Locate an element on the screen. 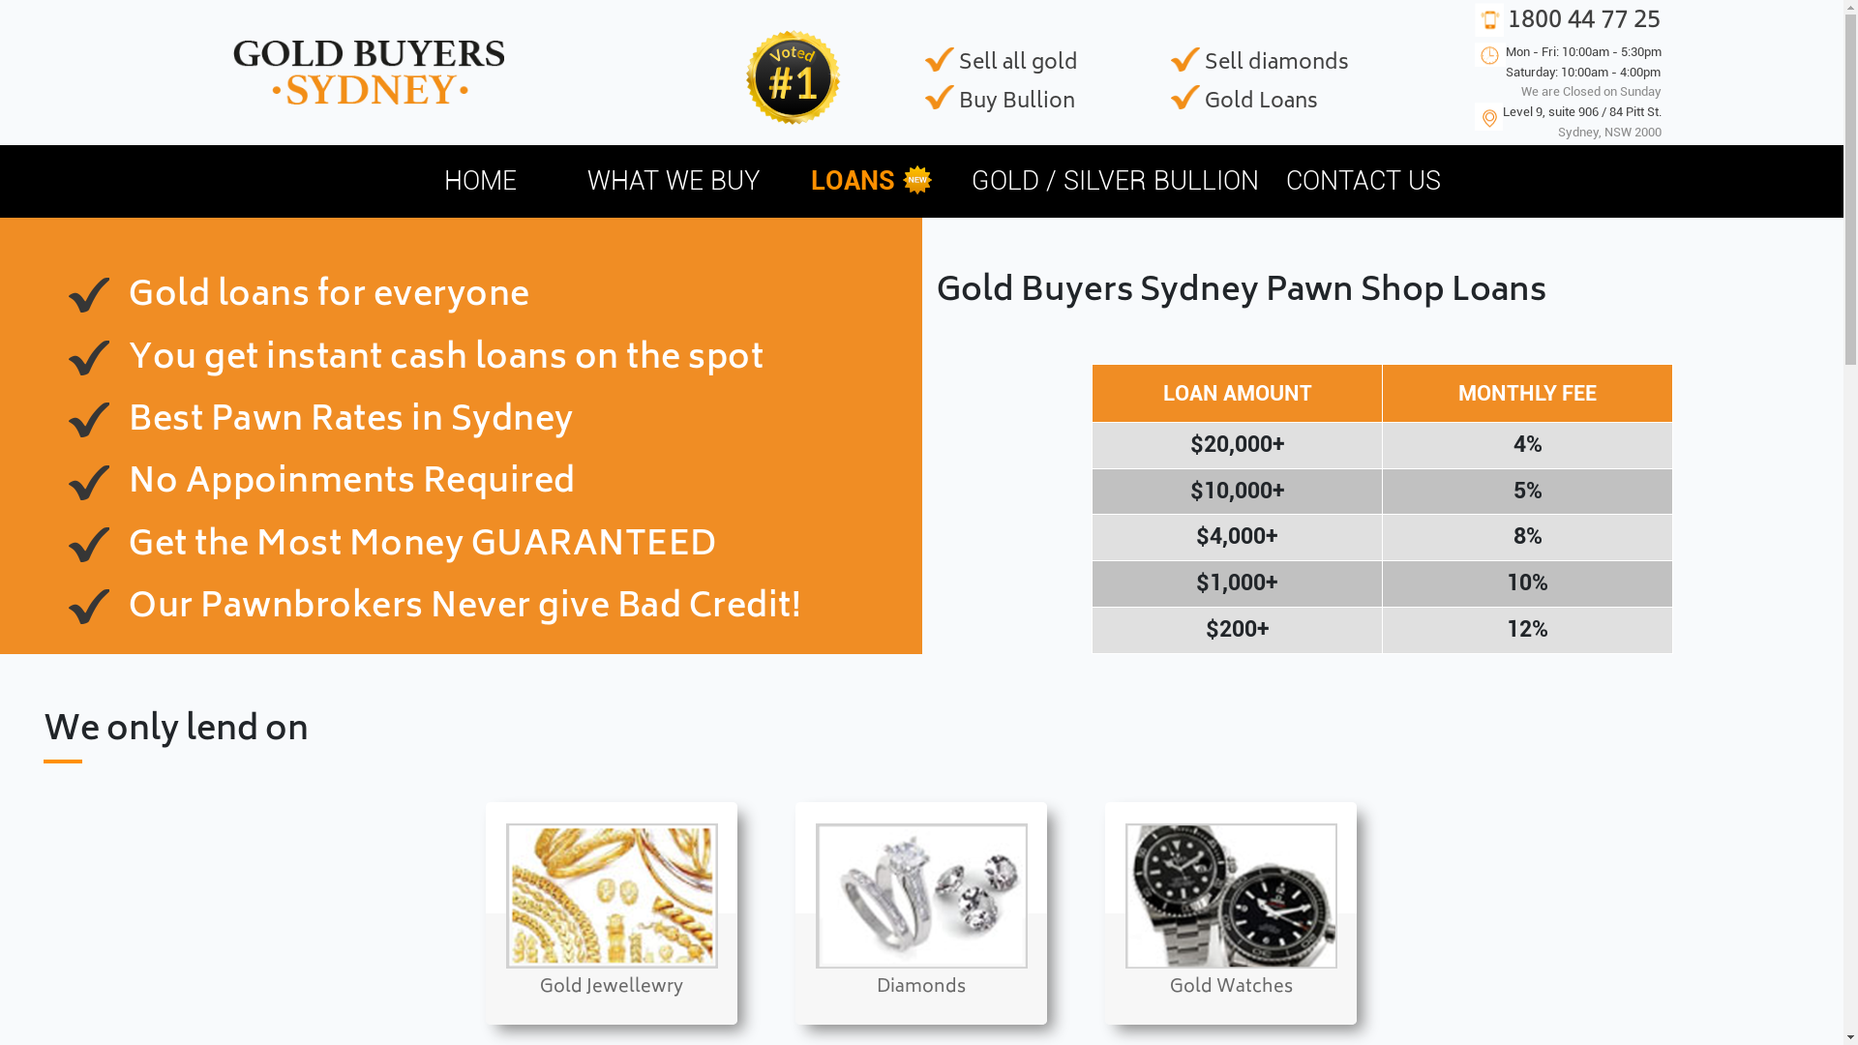 The image size is (1858, 1045). Gold Watches is located at coordinates (1231, 941).